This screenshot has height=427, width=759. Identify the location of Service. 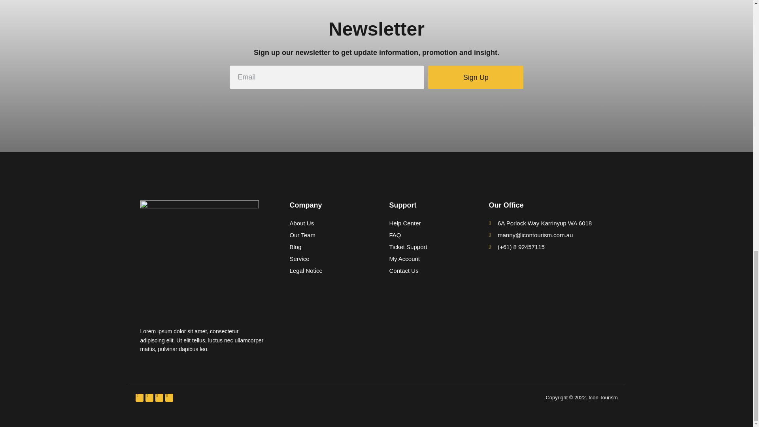
(326, 259).